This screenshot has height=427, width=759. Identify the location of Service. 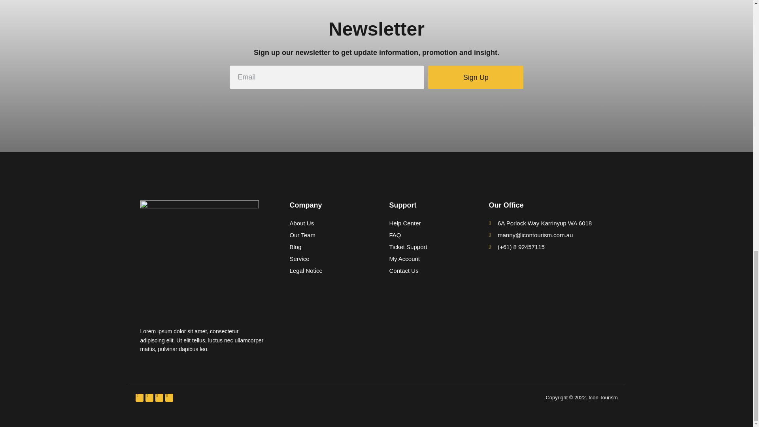
(326, 259).